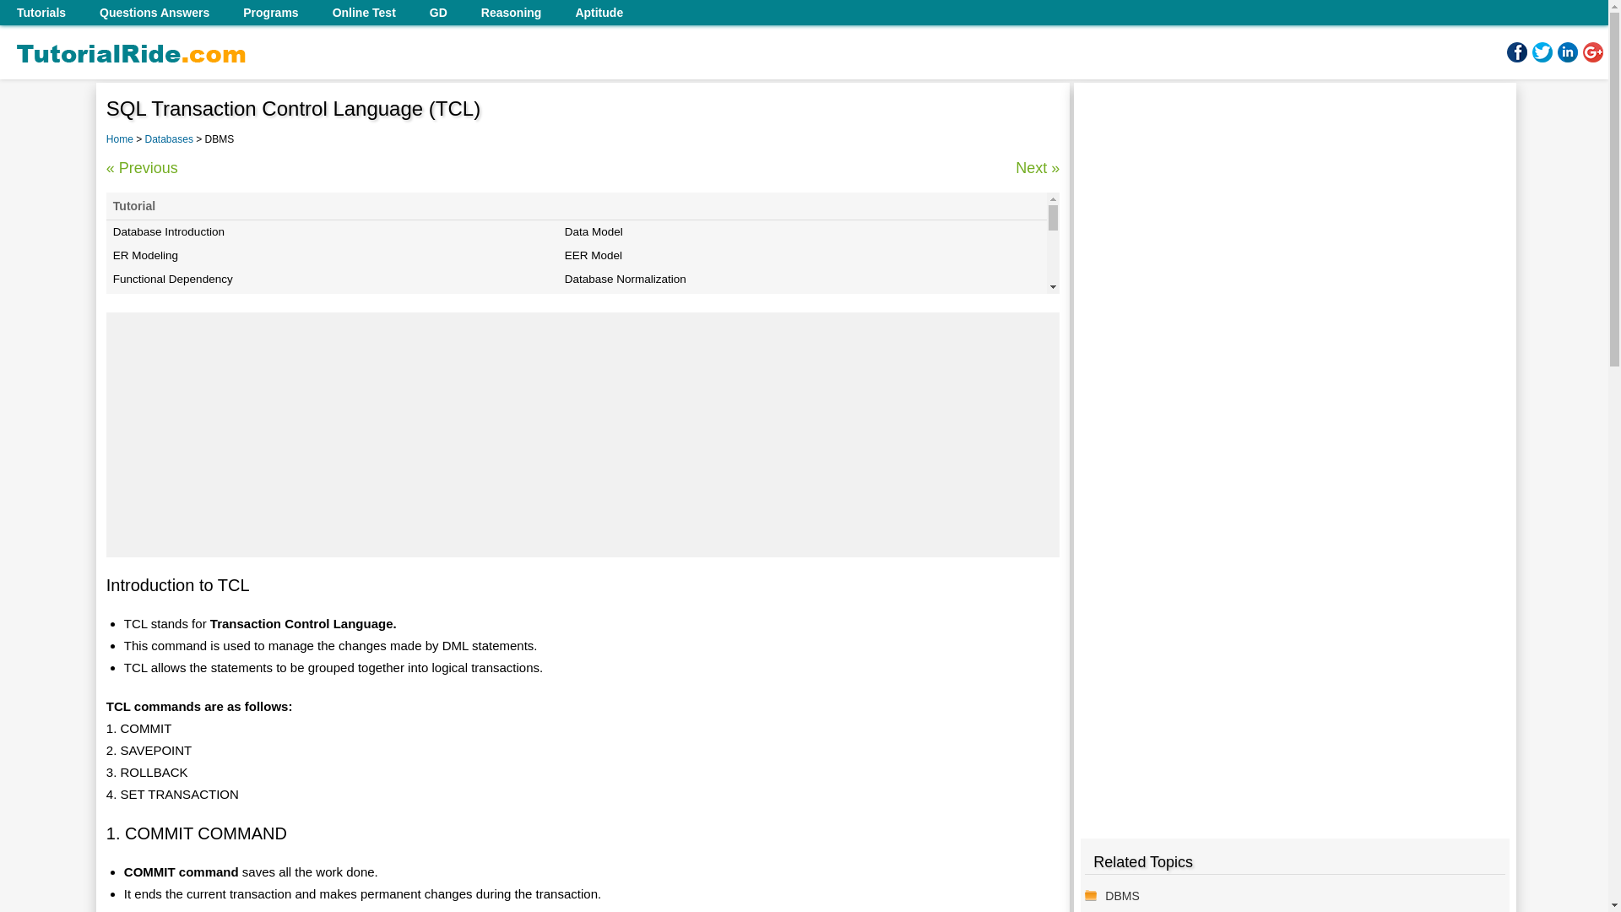 Image resolution: width=1621 pixels, height=912 pixels. Describe the element at coordinates (783, 445) in the screenshot. I see `Database Transaction Control` at that location.